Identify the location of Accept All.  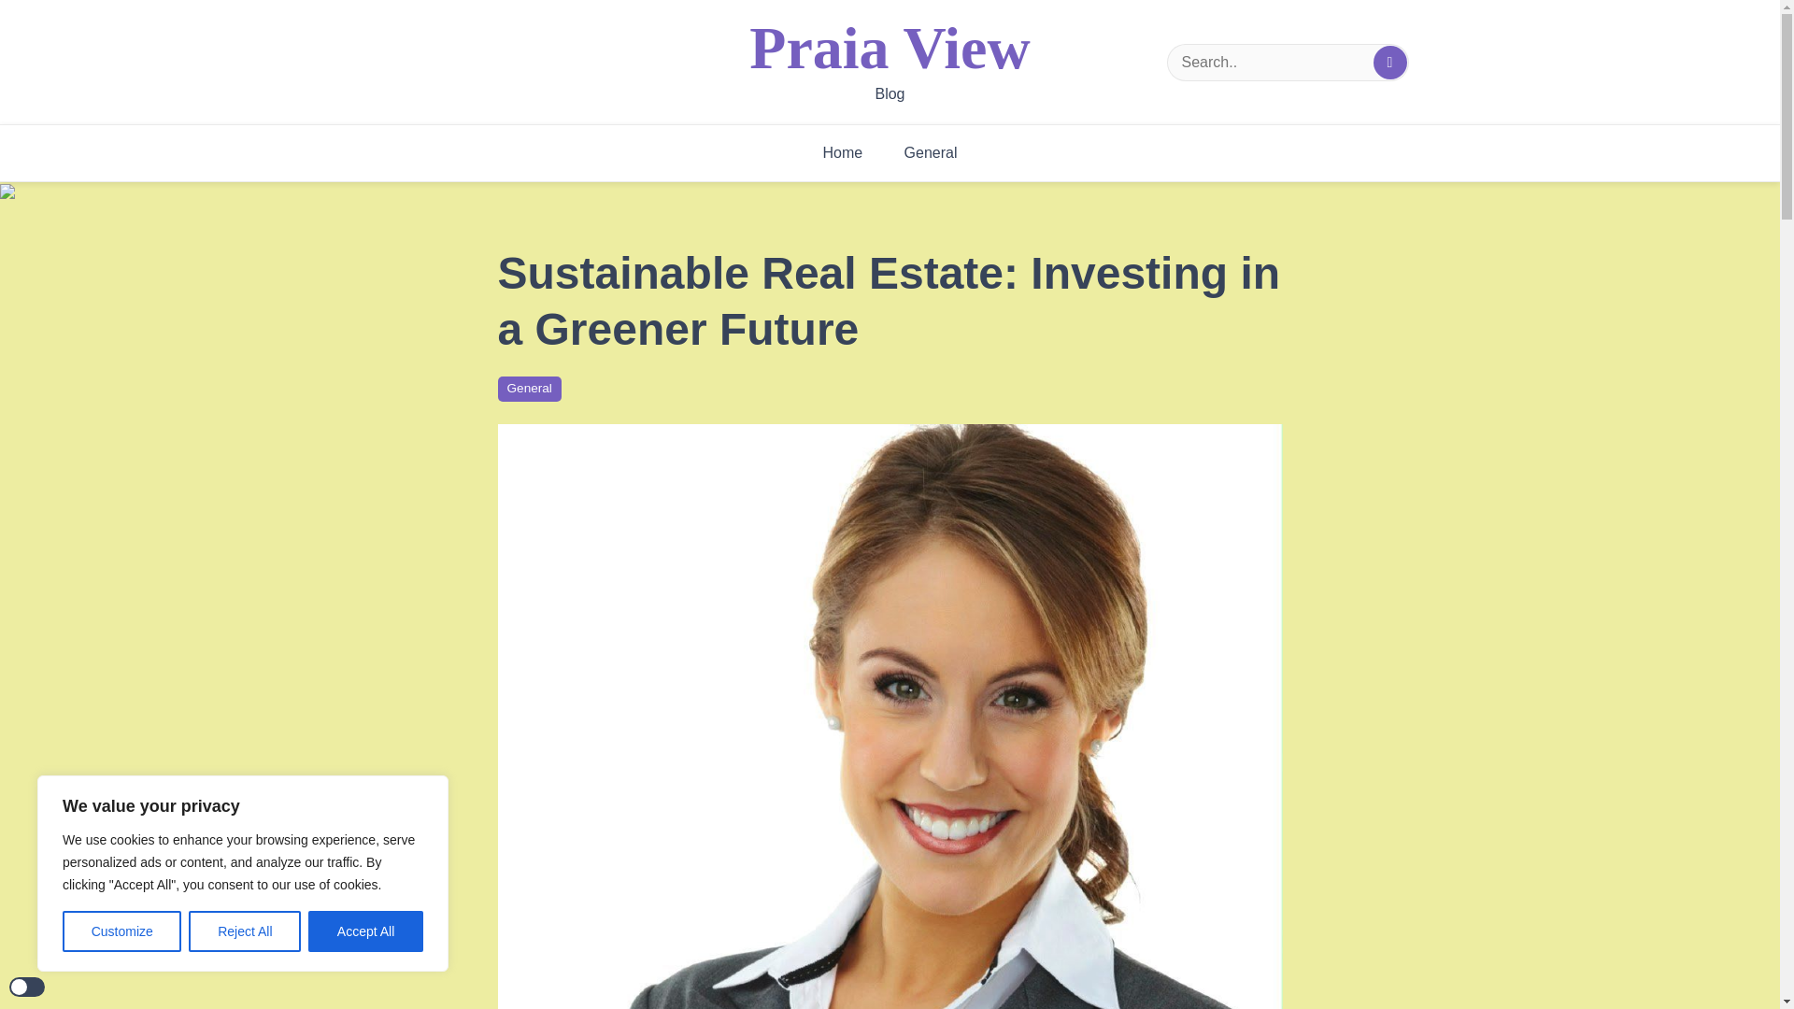
(366, 931).